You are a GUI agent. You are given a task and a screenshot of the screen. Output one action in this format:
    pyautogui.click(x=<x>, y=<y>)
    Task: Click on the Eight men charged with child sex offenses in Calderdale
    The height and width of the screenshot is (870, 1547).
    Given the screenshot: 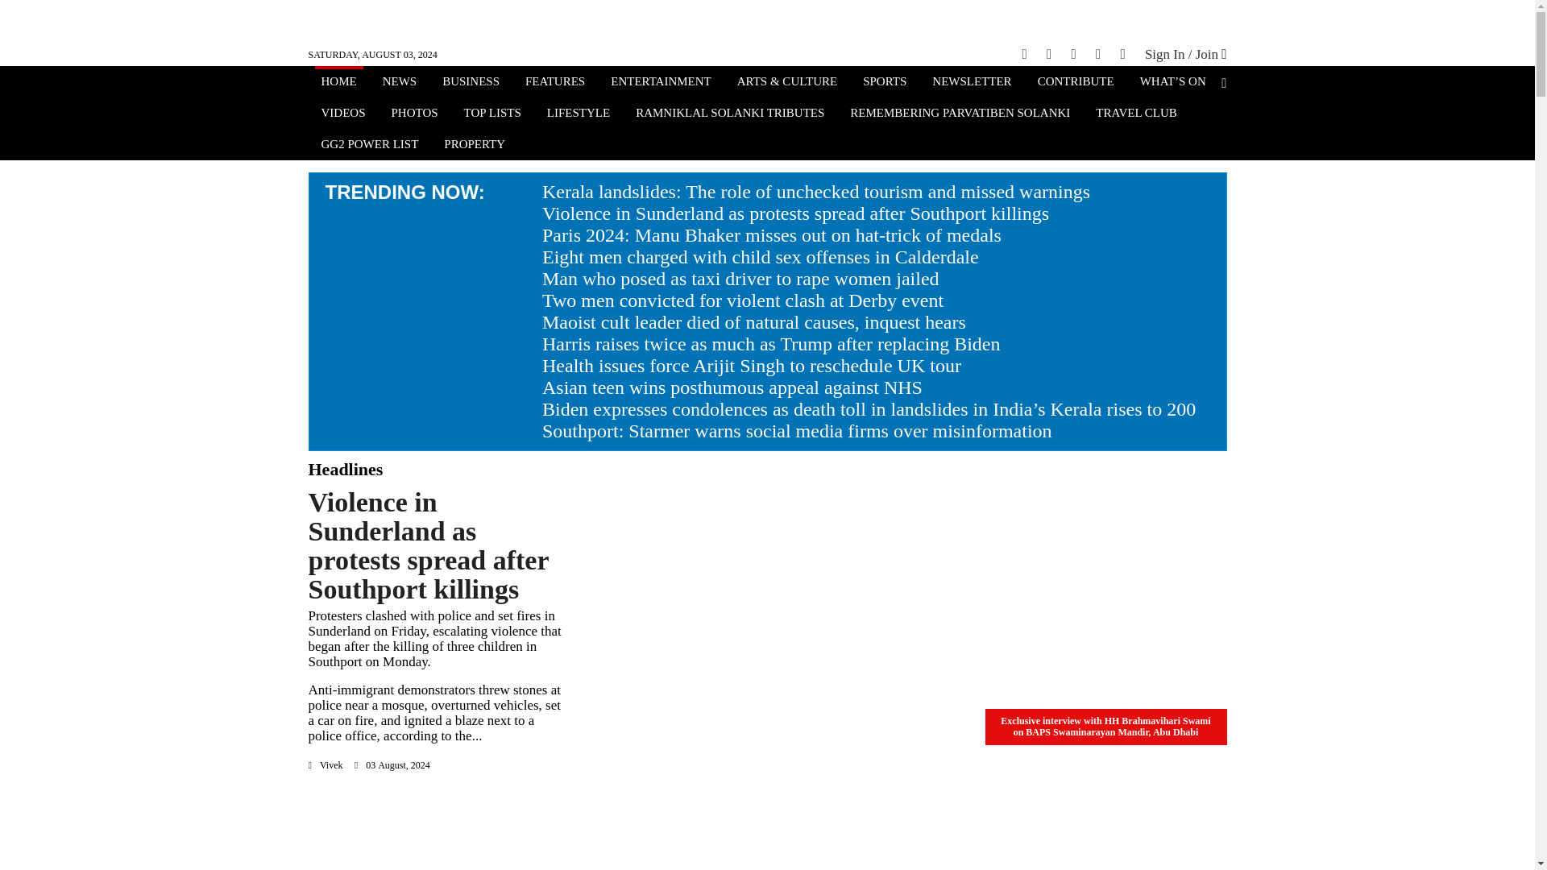 What is the action you would take?
    pyautogui.click(x=761, y=256)
    